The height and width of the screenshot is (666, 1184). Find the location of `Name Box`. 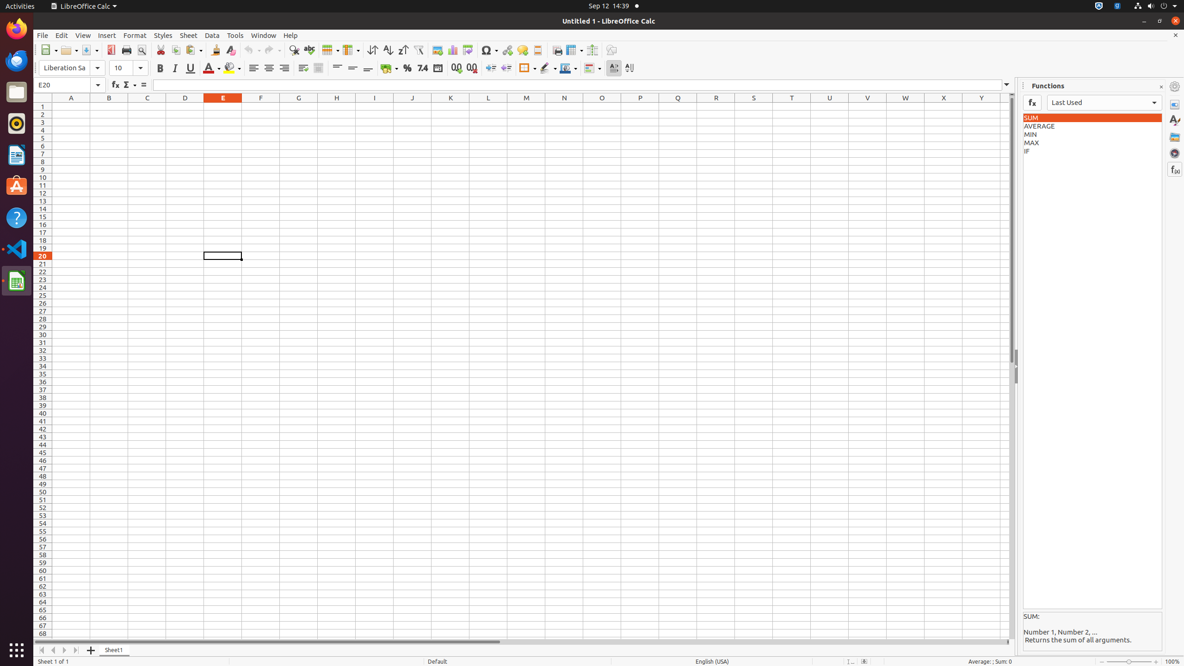

Name Box is located at coordinates (69, 85).